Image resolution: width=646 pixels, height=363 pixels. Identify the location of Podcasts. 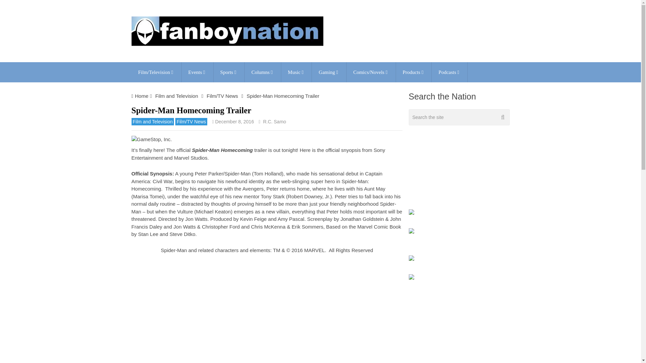
(449, 72).